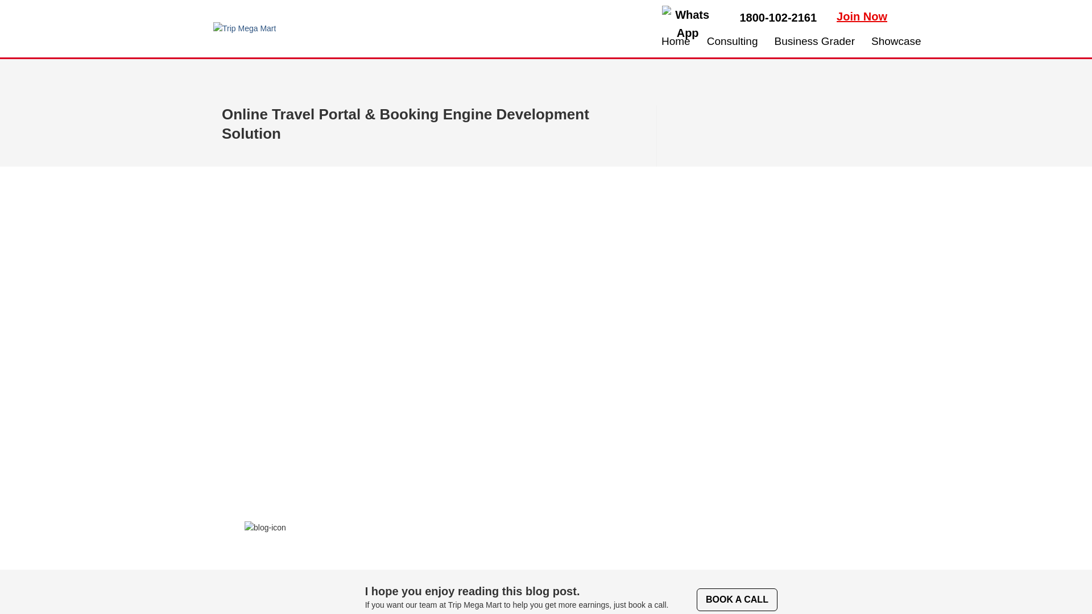 The height and width of the screenshot is (614, 1092). I want to click on Consulting, so click(733, 41).